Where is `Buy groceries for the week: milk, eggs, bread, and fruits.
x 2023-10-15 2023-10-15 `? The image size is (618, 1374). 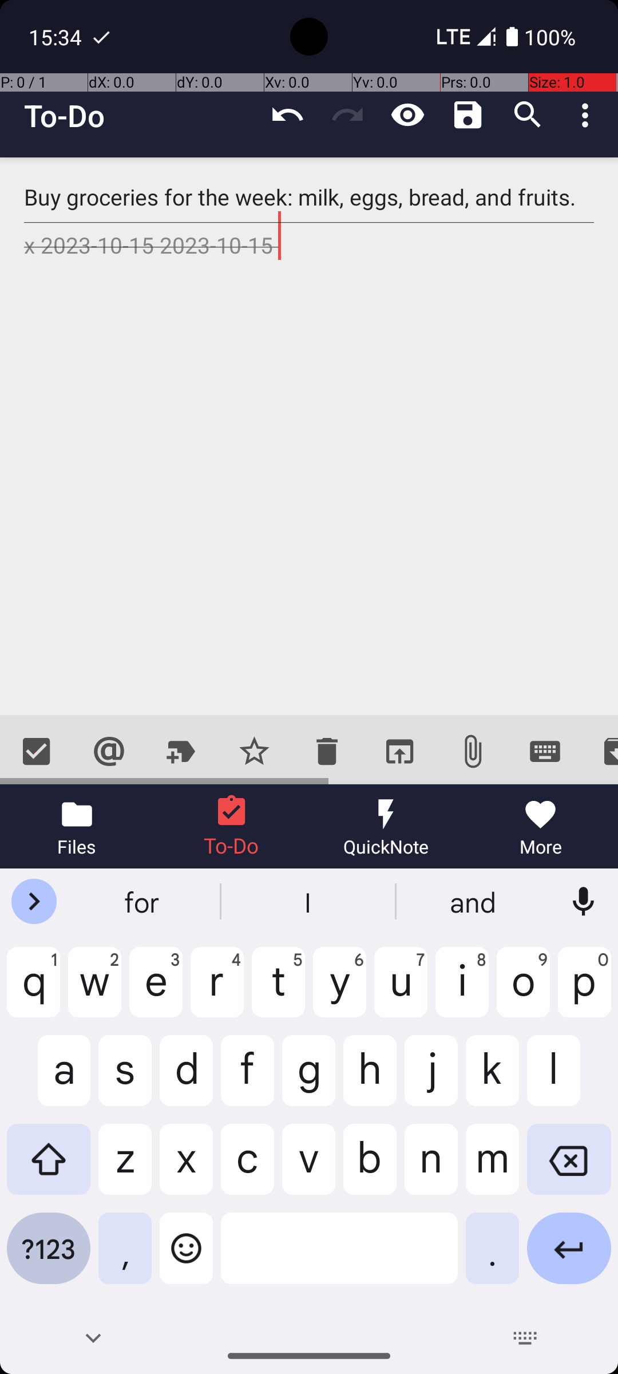 Buy groceries for the week: milk, eggs, bread, and fruits.
x 2023-10-15 2023-10-15  is located at coordinates (309, 436).